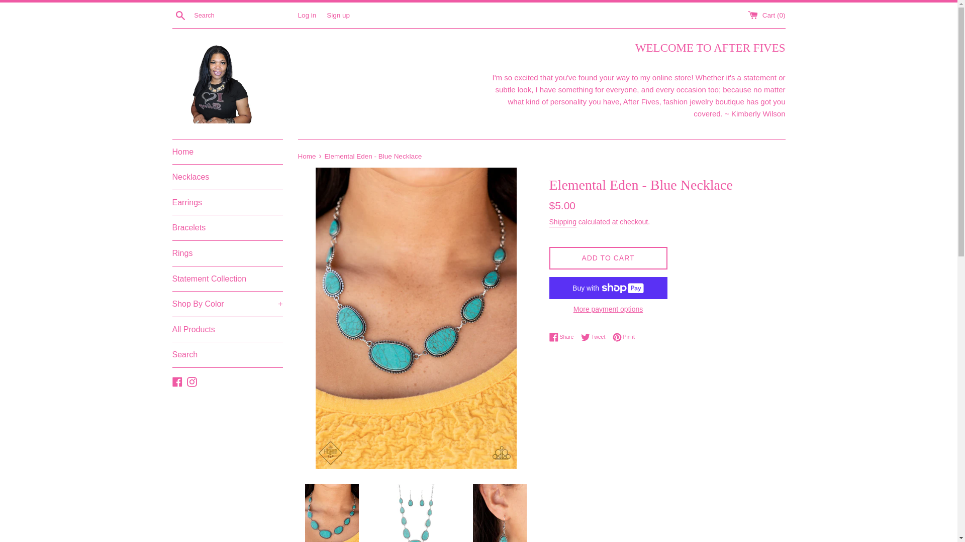  I want to click on Log in, so click(307, 14).